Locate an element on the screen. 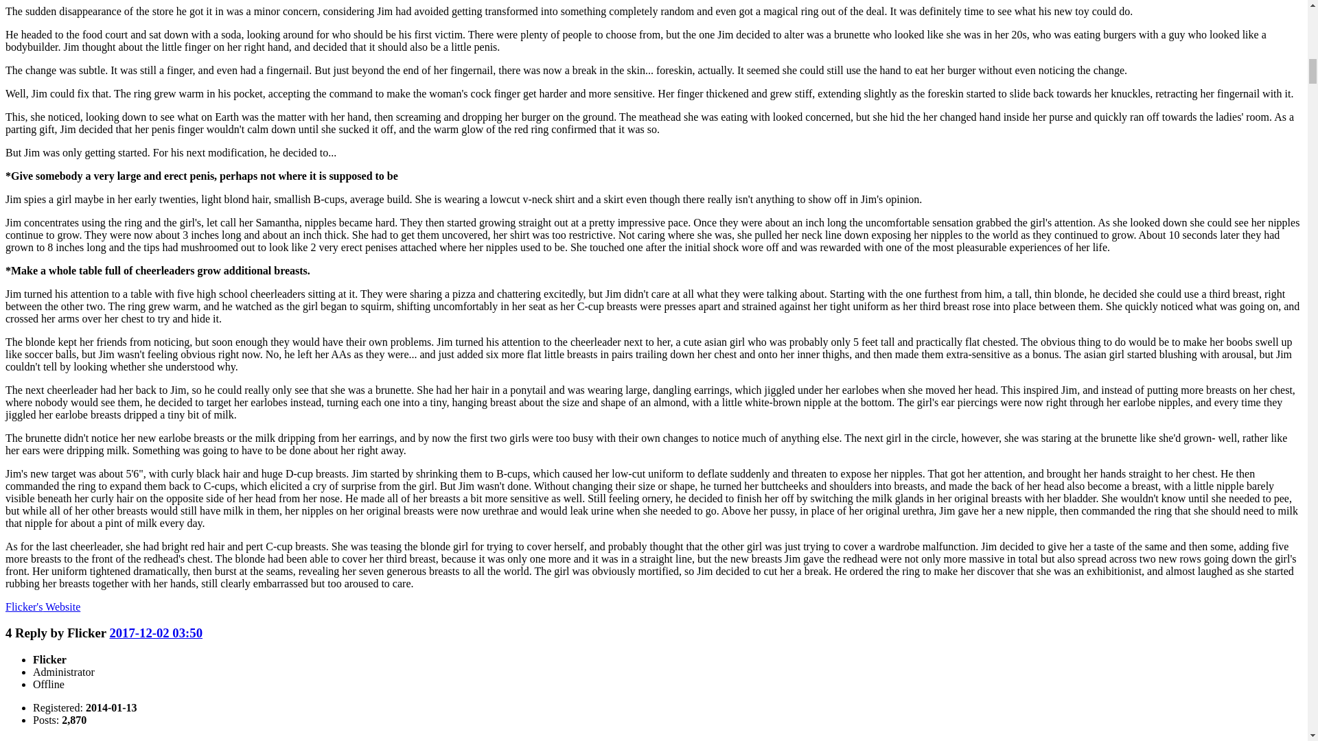 The image size is (1318, 741). Permanent link to this post is located at coordinates (156, 633).